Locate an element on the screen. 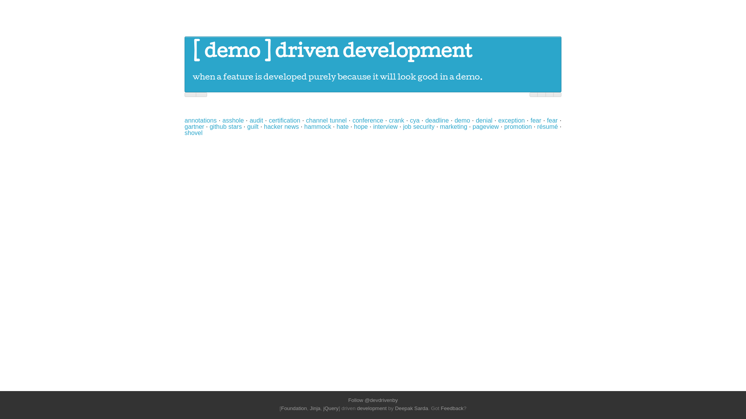  guilt is located at coordinates (253, 126).